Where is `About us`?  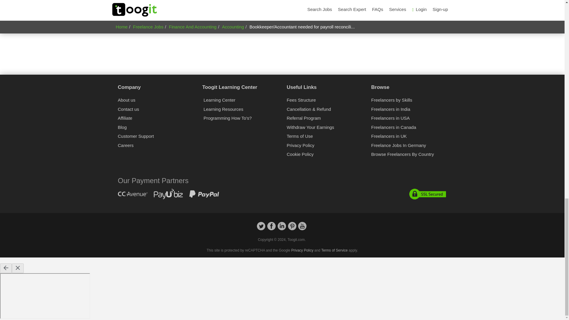 About us is located at coordinates (126, 100).